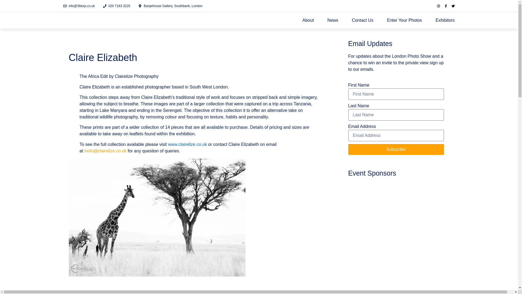 The width and height of the screenshot is (522, 294). Describe the element at coordinates (445, 22) in the screenshot. I see `Exhibitors` at that location.